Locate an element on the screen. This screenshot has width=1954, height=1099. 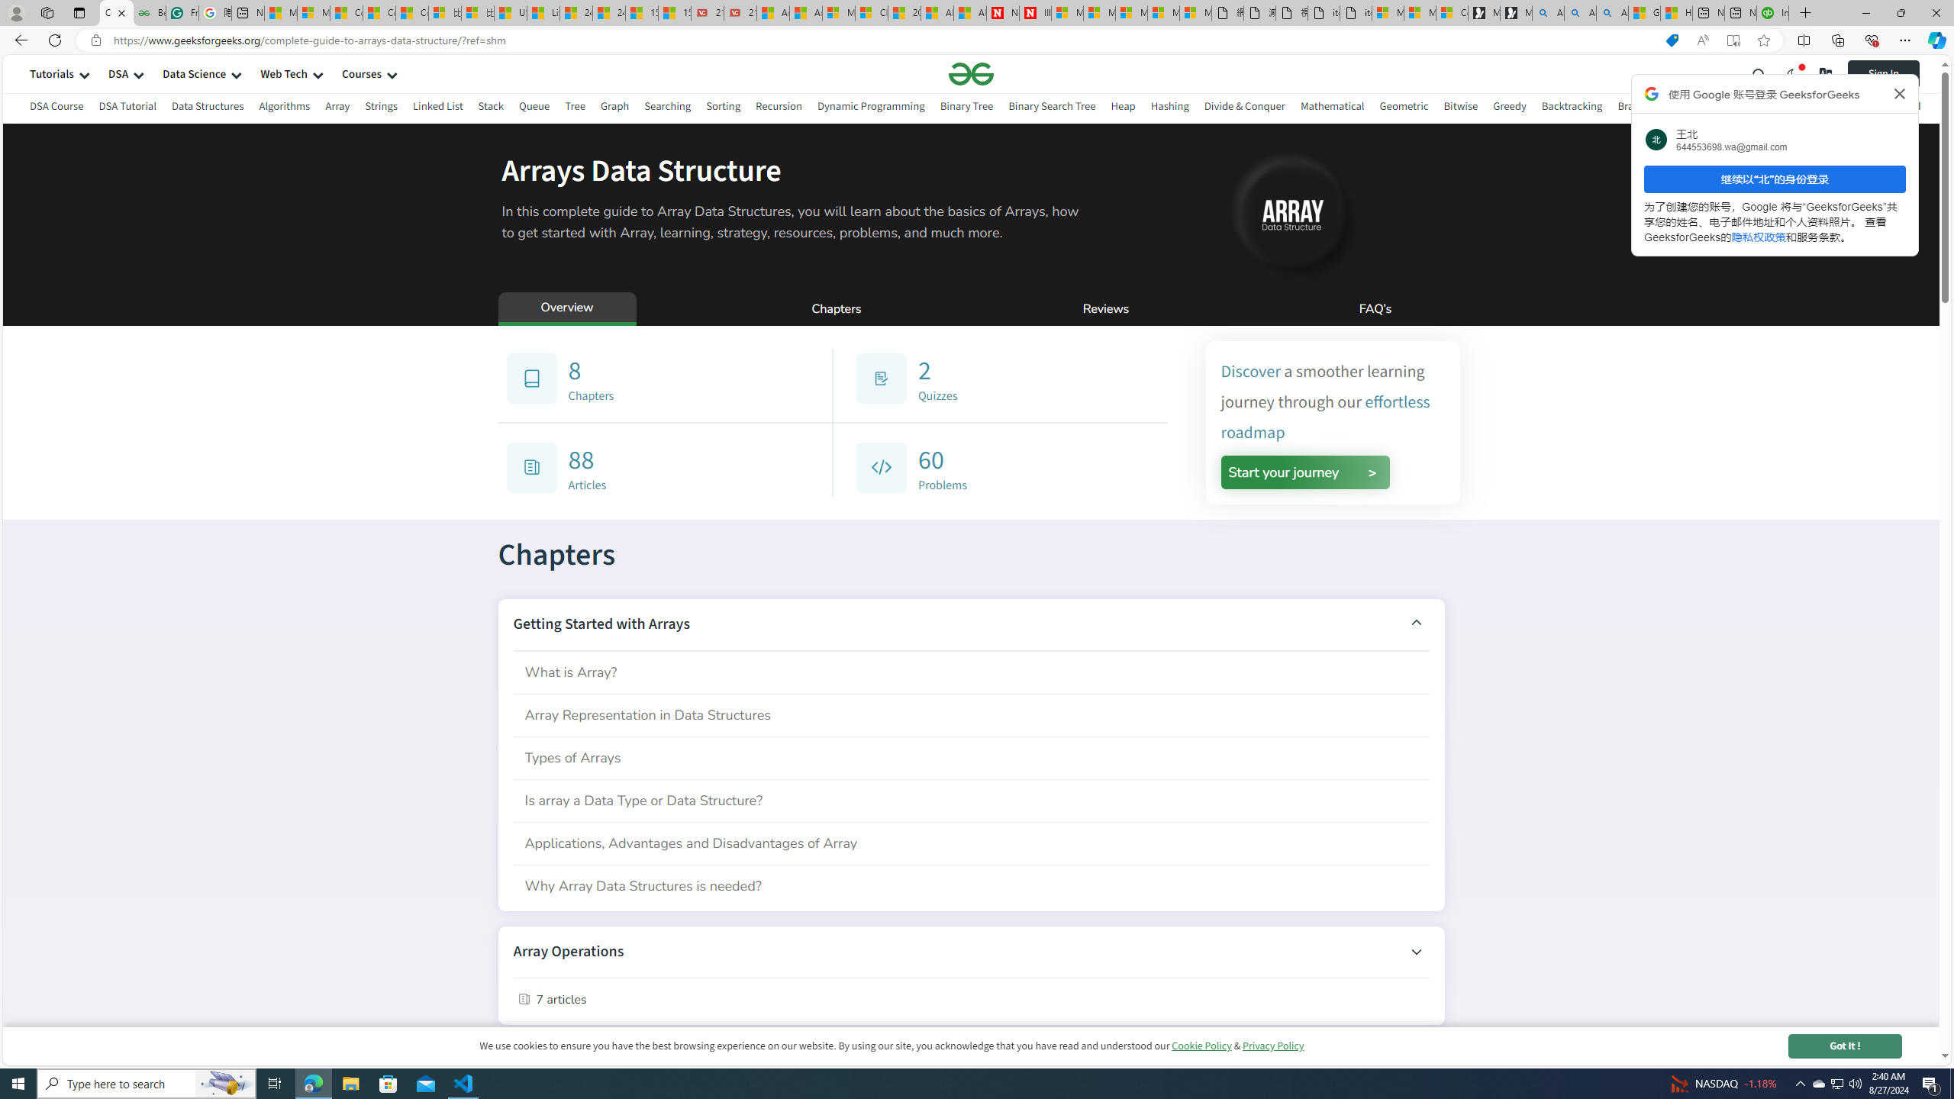
itconcepthk.com/projector_solutions.mp4 is located at coordinates (1354, 13).